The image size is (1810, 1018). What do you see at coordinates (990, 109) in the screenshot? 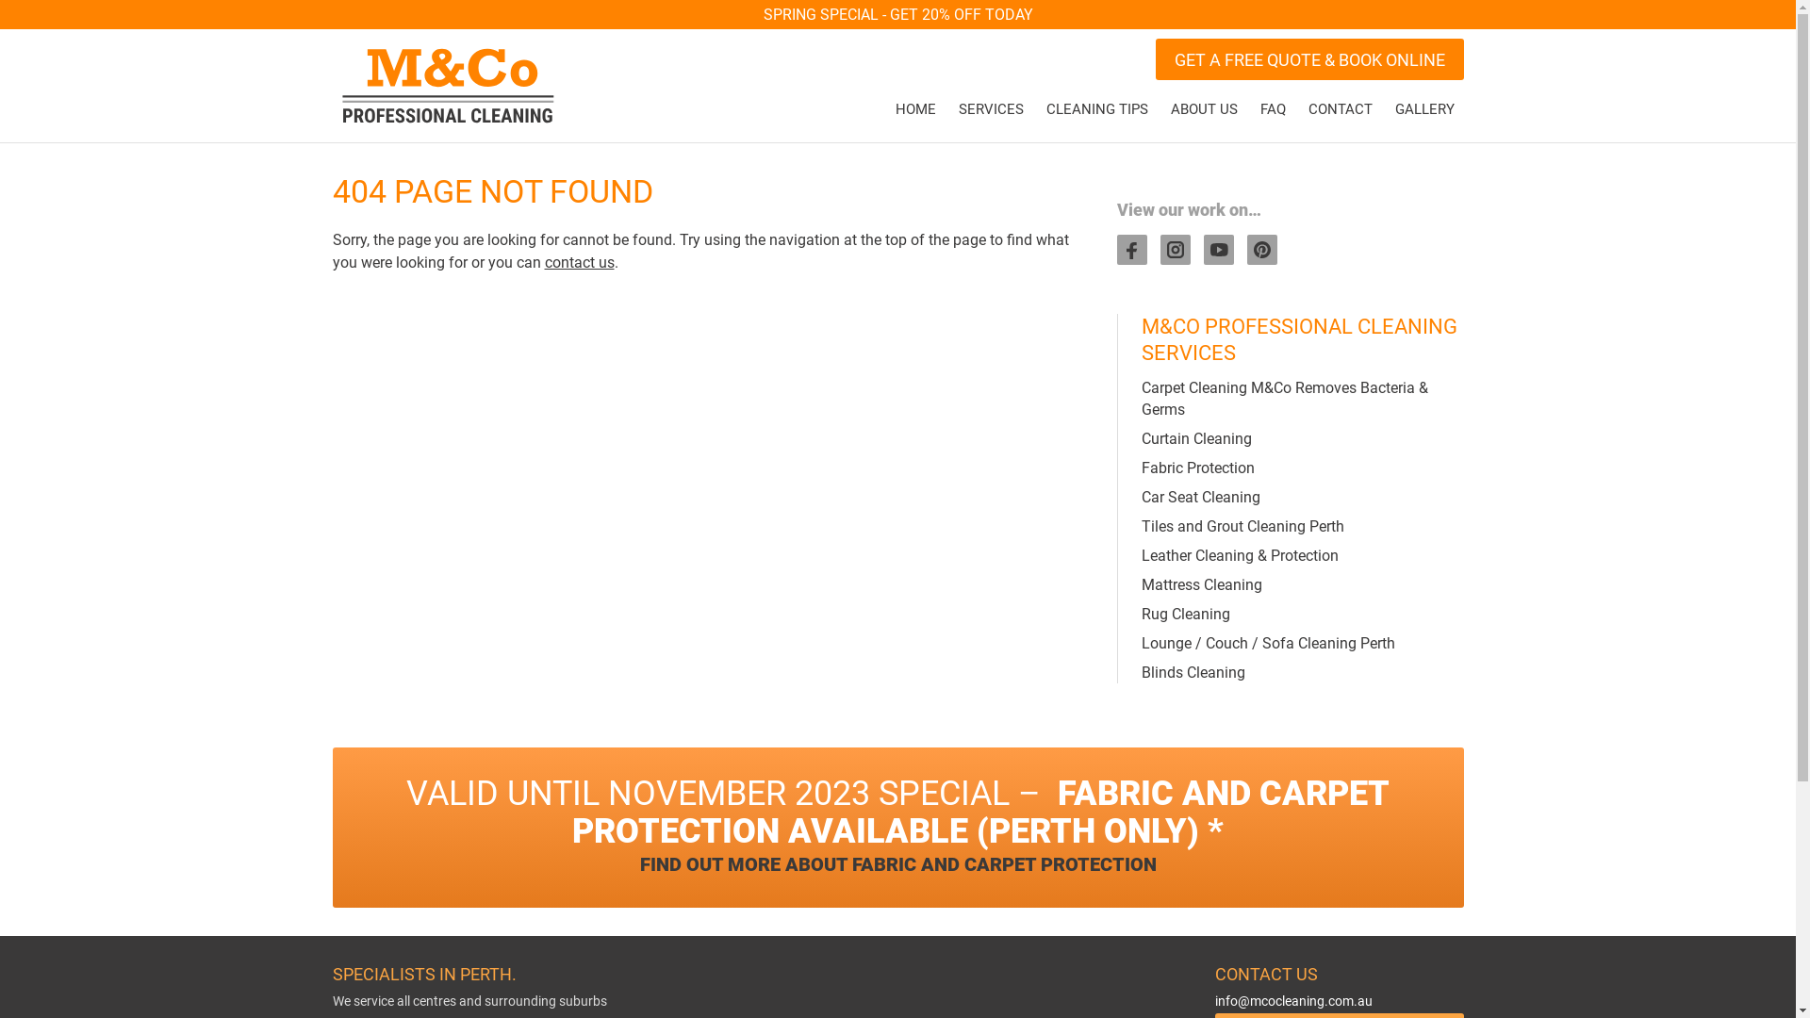
I see `SERVICES` at bounding box center [990, 109].